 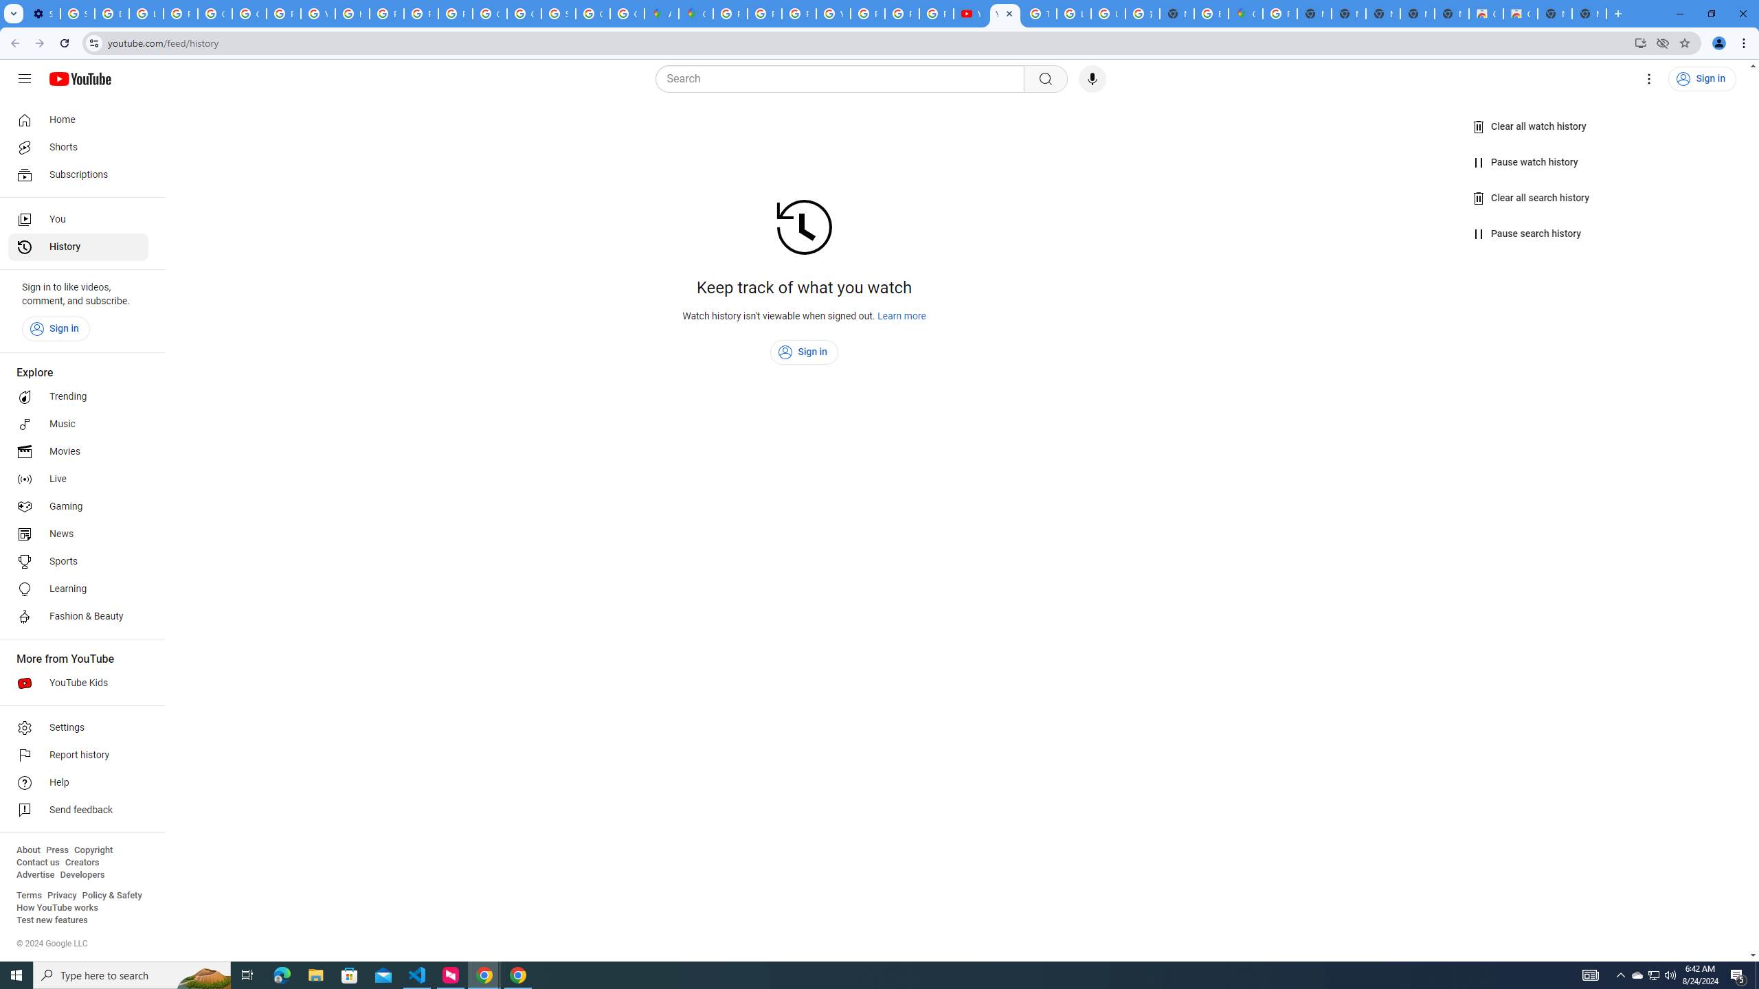 I want to click on Copyright, so click(x=93, y=850).